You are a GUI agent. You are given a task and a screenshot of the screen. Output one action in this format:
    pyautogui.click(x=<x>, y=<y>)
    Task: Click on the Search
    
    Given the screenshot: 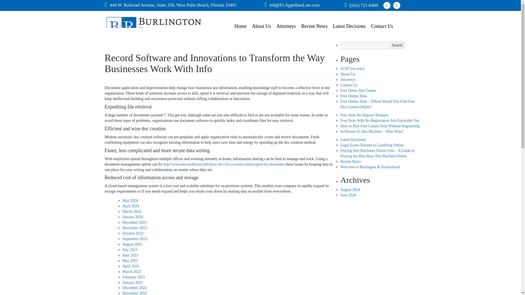 What is the action you would take?
    pyautogui.click(x=397, y=45)
    